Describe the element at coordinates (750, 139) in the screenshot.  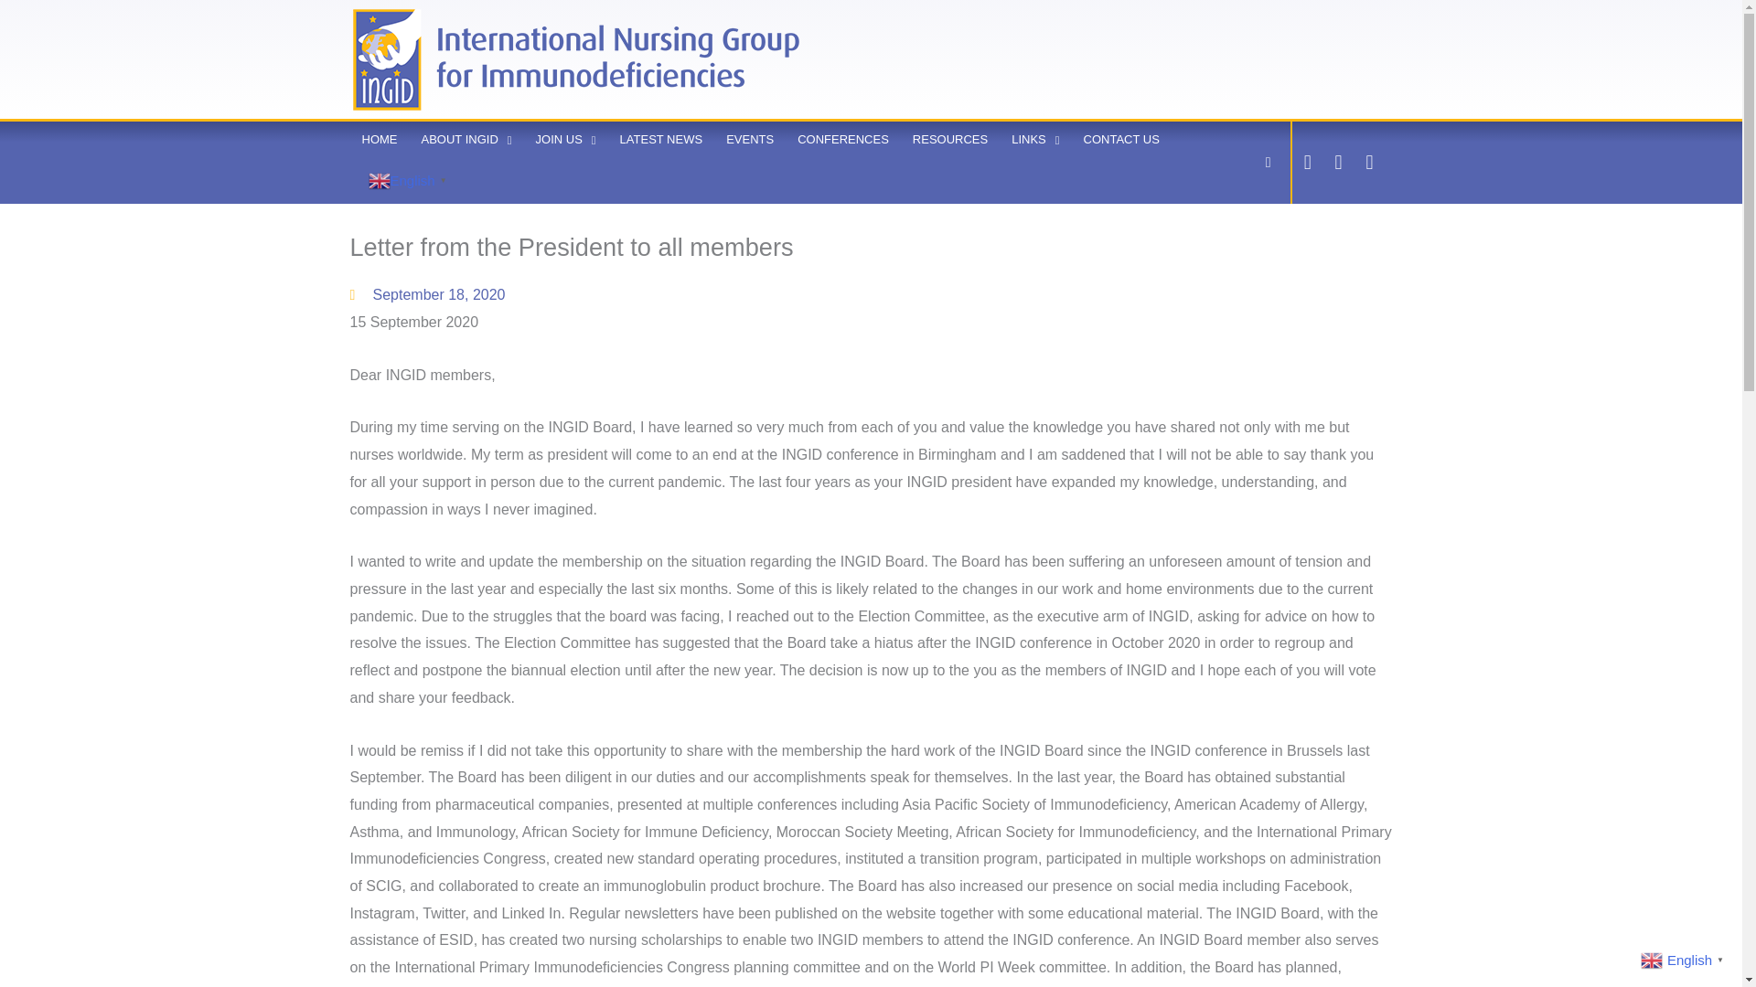
I see `EVENTS` at that location.